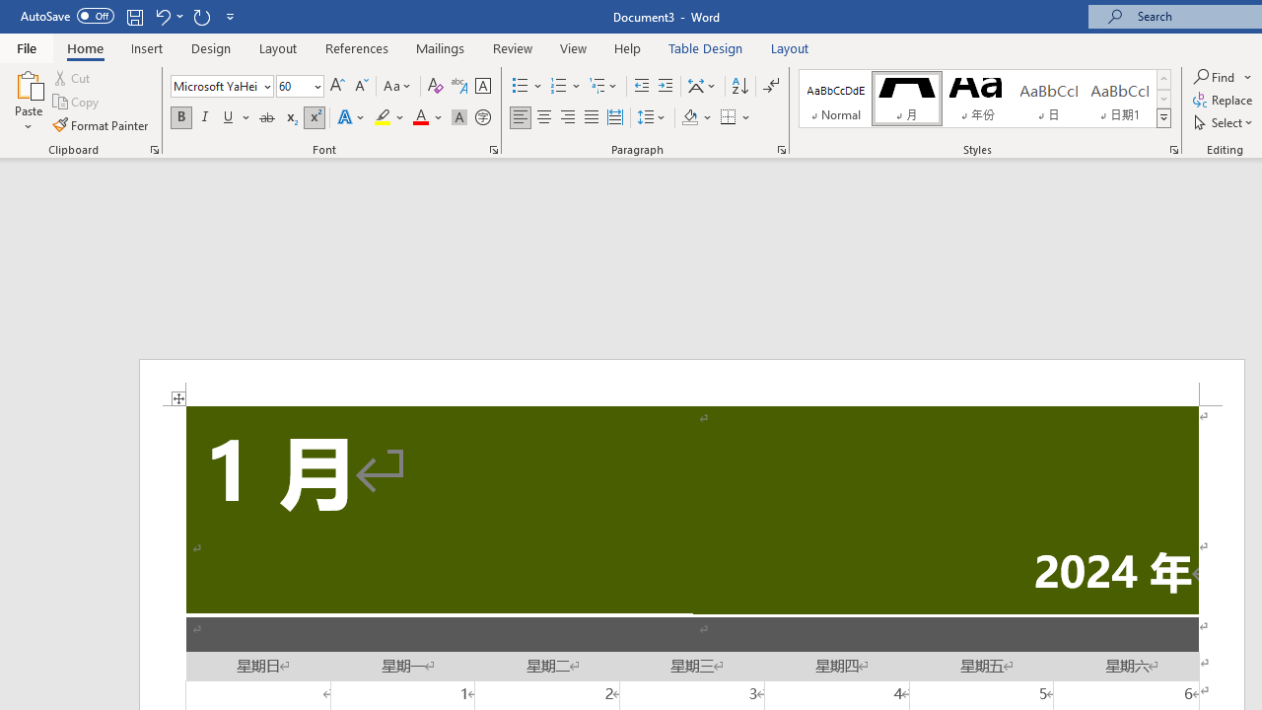 This screenshot has height=710, width=1262. I want to click on Shading RGB(0, 0, 0), so click(689, 118).